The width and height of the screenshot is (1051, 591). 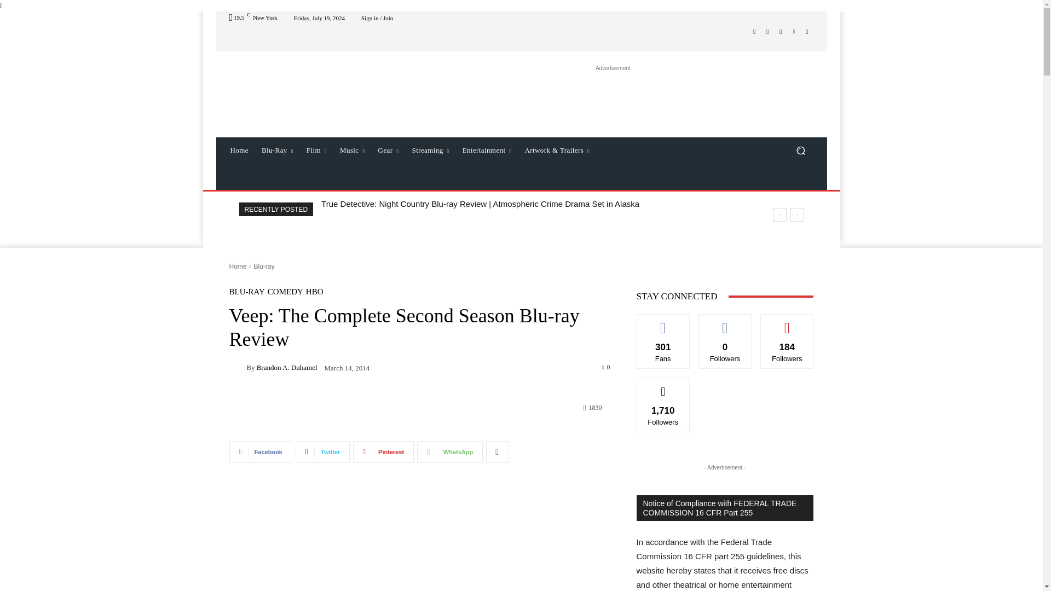 What do you see at coordinates (807, 32) in the screenshot?
I see `Youtube` at bounding box center [807, 32].